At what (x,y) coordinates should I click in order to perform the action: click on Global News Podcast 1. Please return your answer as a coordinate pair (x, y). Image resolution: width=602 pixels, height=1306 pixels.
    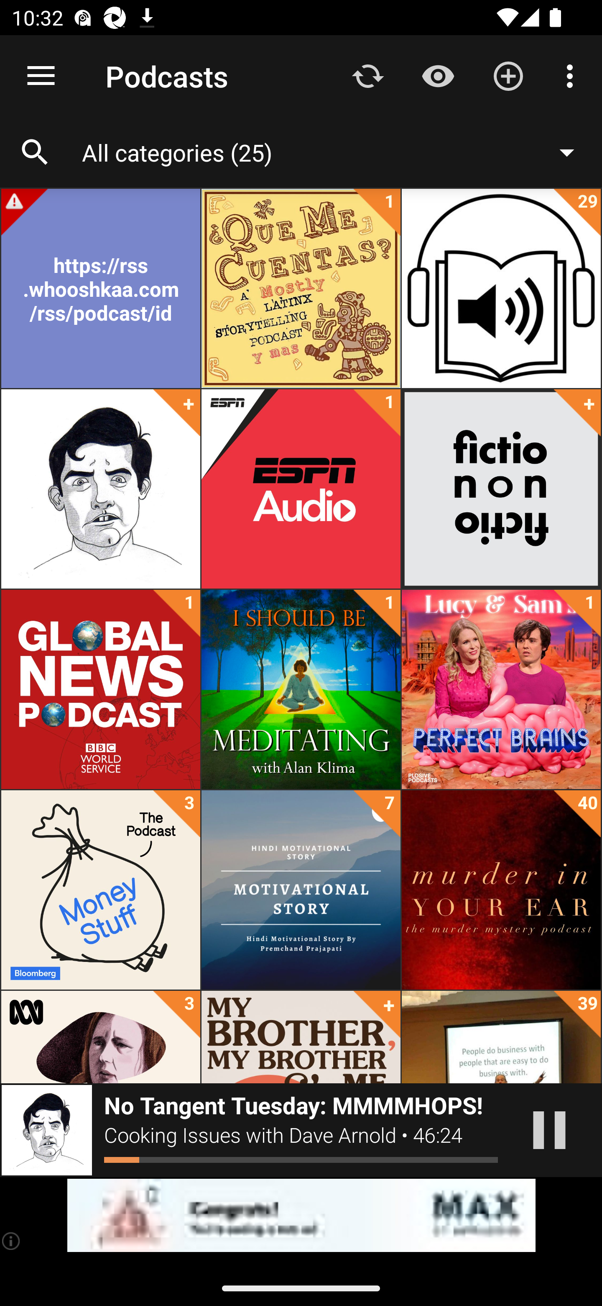
    Looking at the image, I should click on (100, 689).